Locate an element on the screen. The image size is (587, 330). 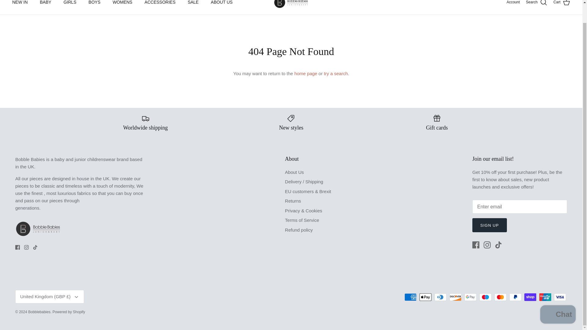
Apple Pay is located at coordinates (426, 297).